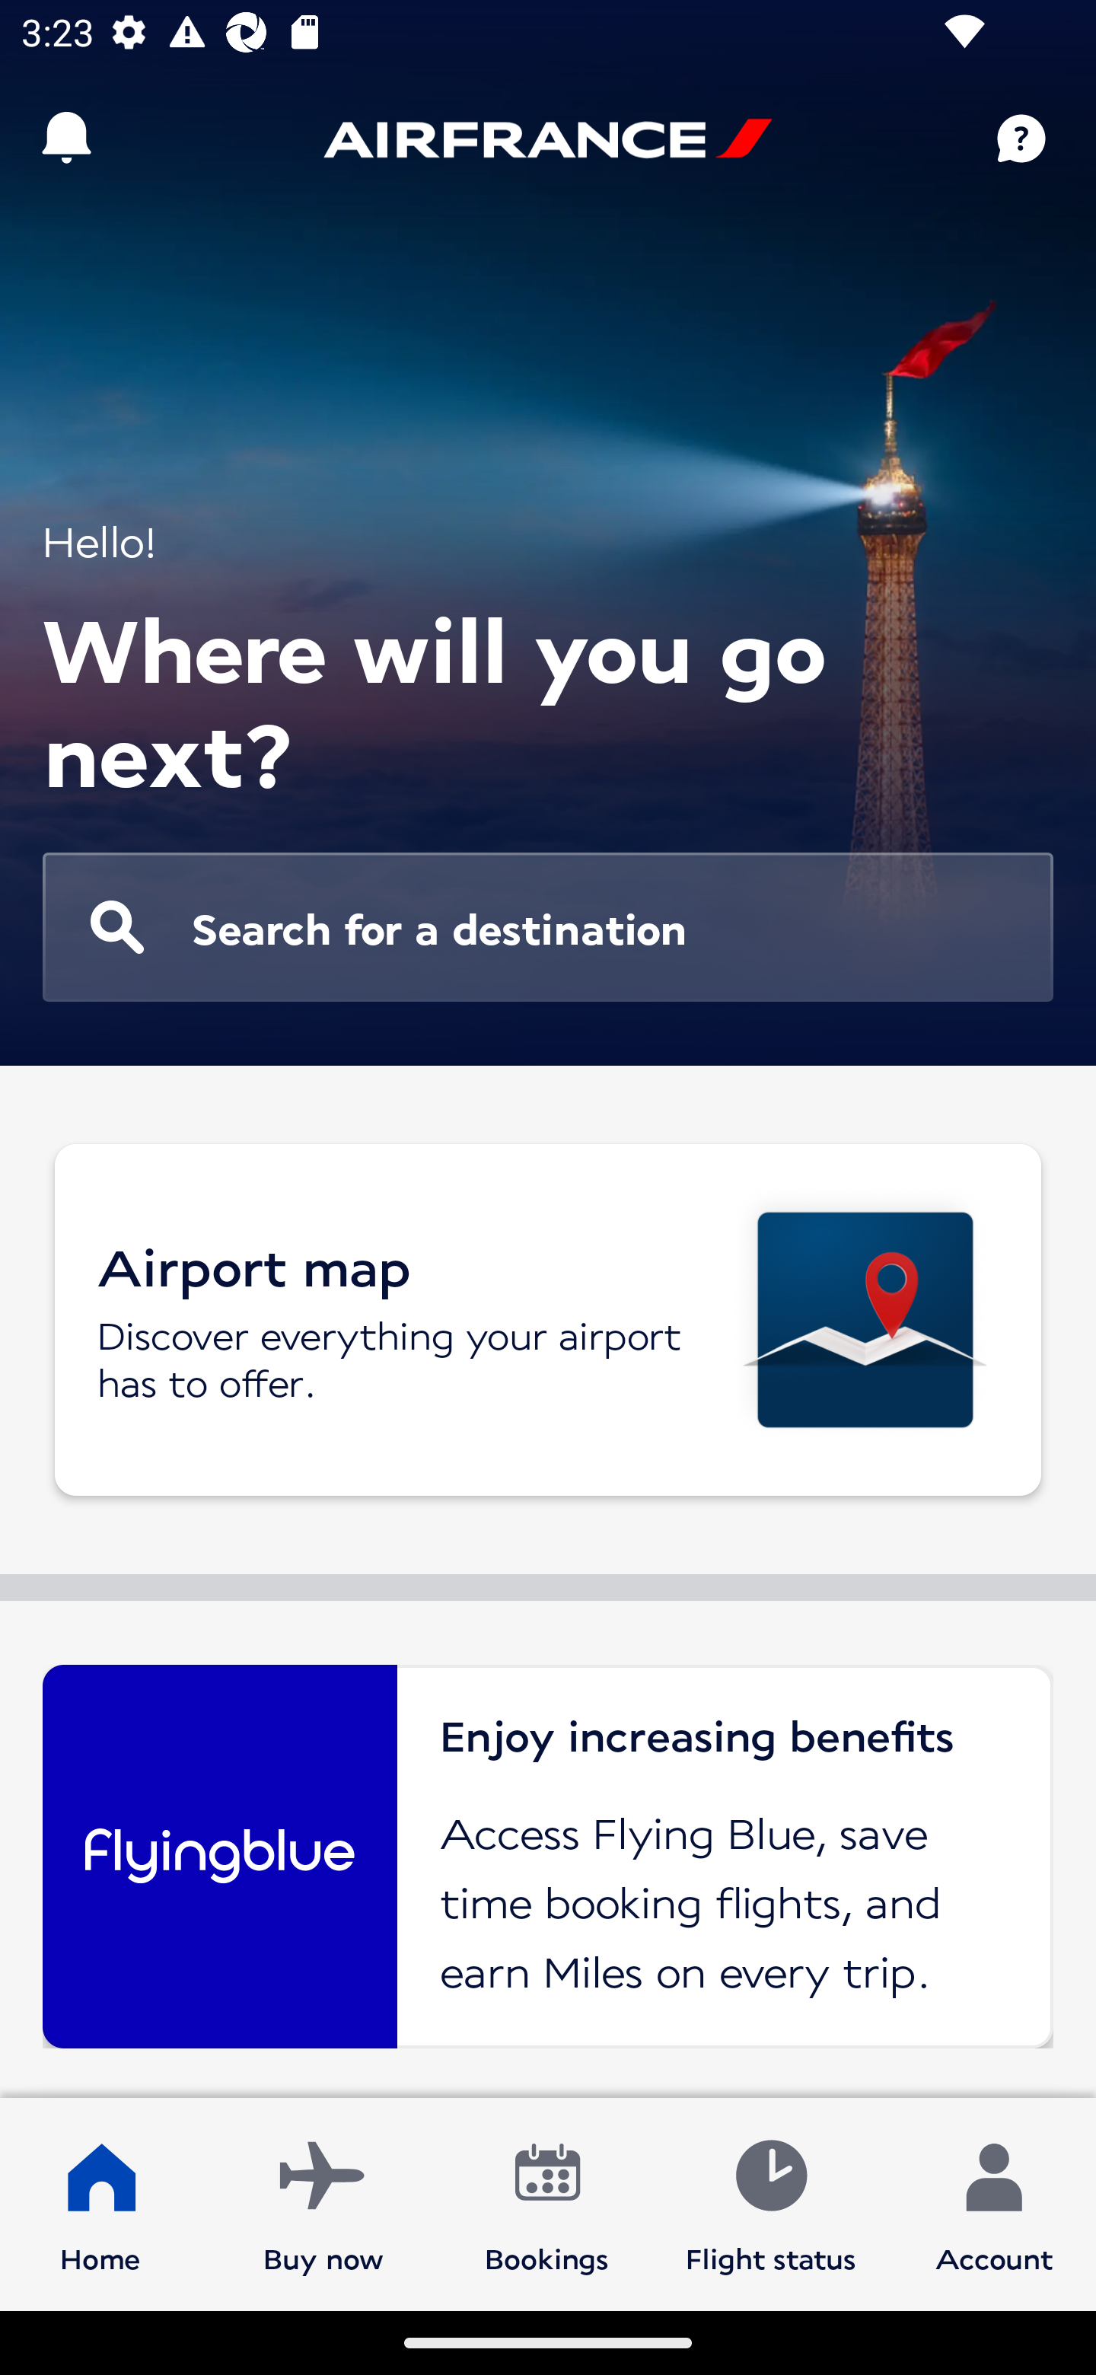 The width and height of the screenshot is (1096, 2375). Describe the element at coordinates (770, 2203) in the screenshot. I see `Flight status` at that location.